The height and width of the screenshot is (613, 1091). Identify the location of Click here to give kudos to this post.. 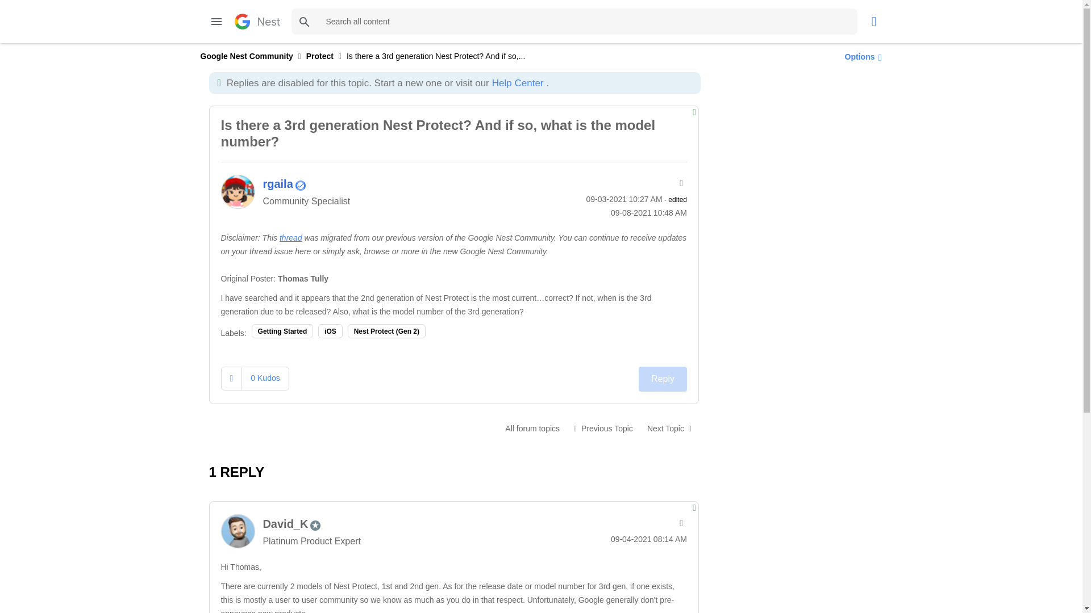
(232, 378).